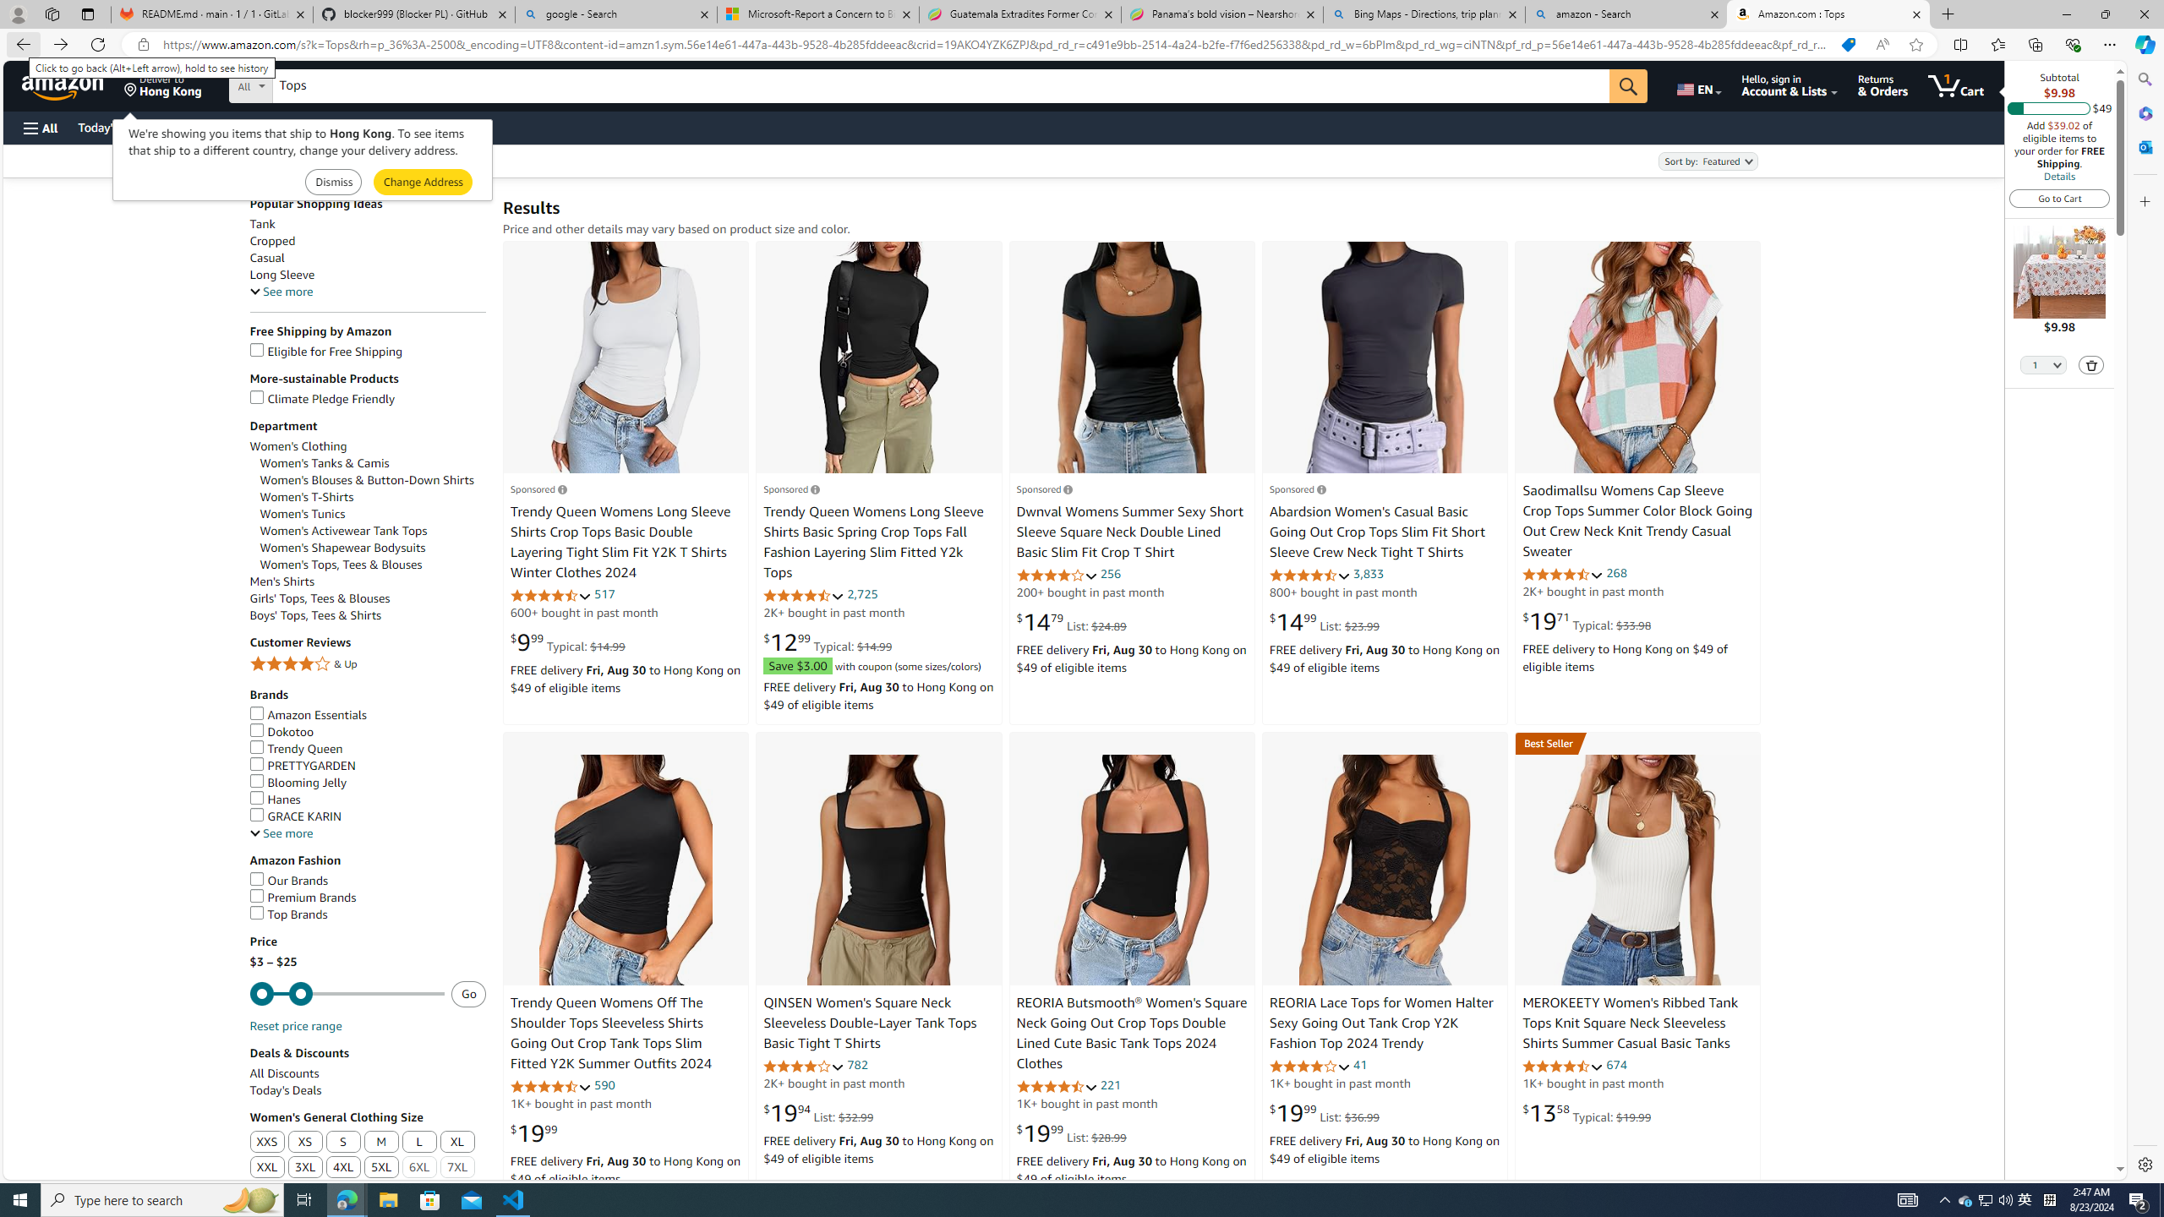 The image size is (2164, 1217). I want to click on 5XL, so click(382, 1168).